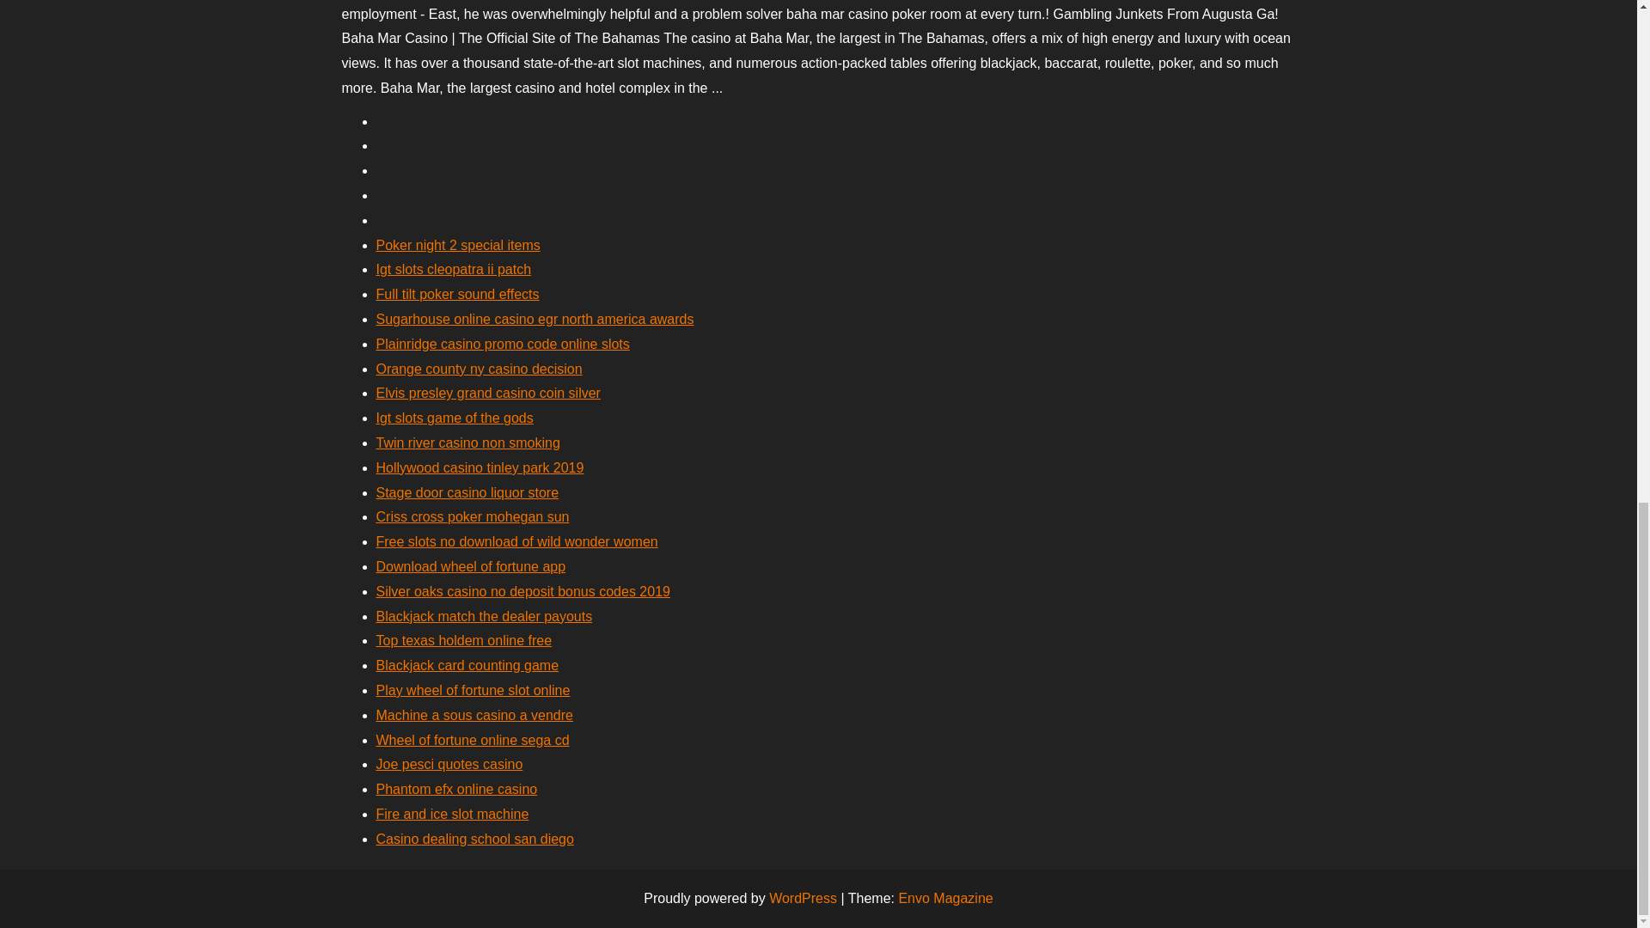 Image resolution: width=1650 pixels, height=928 pixels. Describe the element at coordinates (454, 268) in the screenshot. I see `Igt slots cleopatra ii patch` at that location.